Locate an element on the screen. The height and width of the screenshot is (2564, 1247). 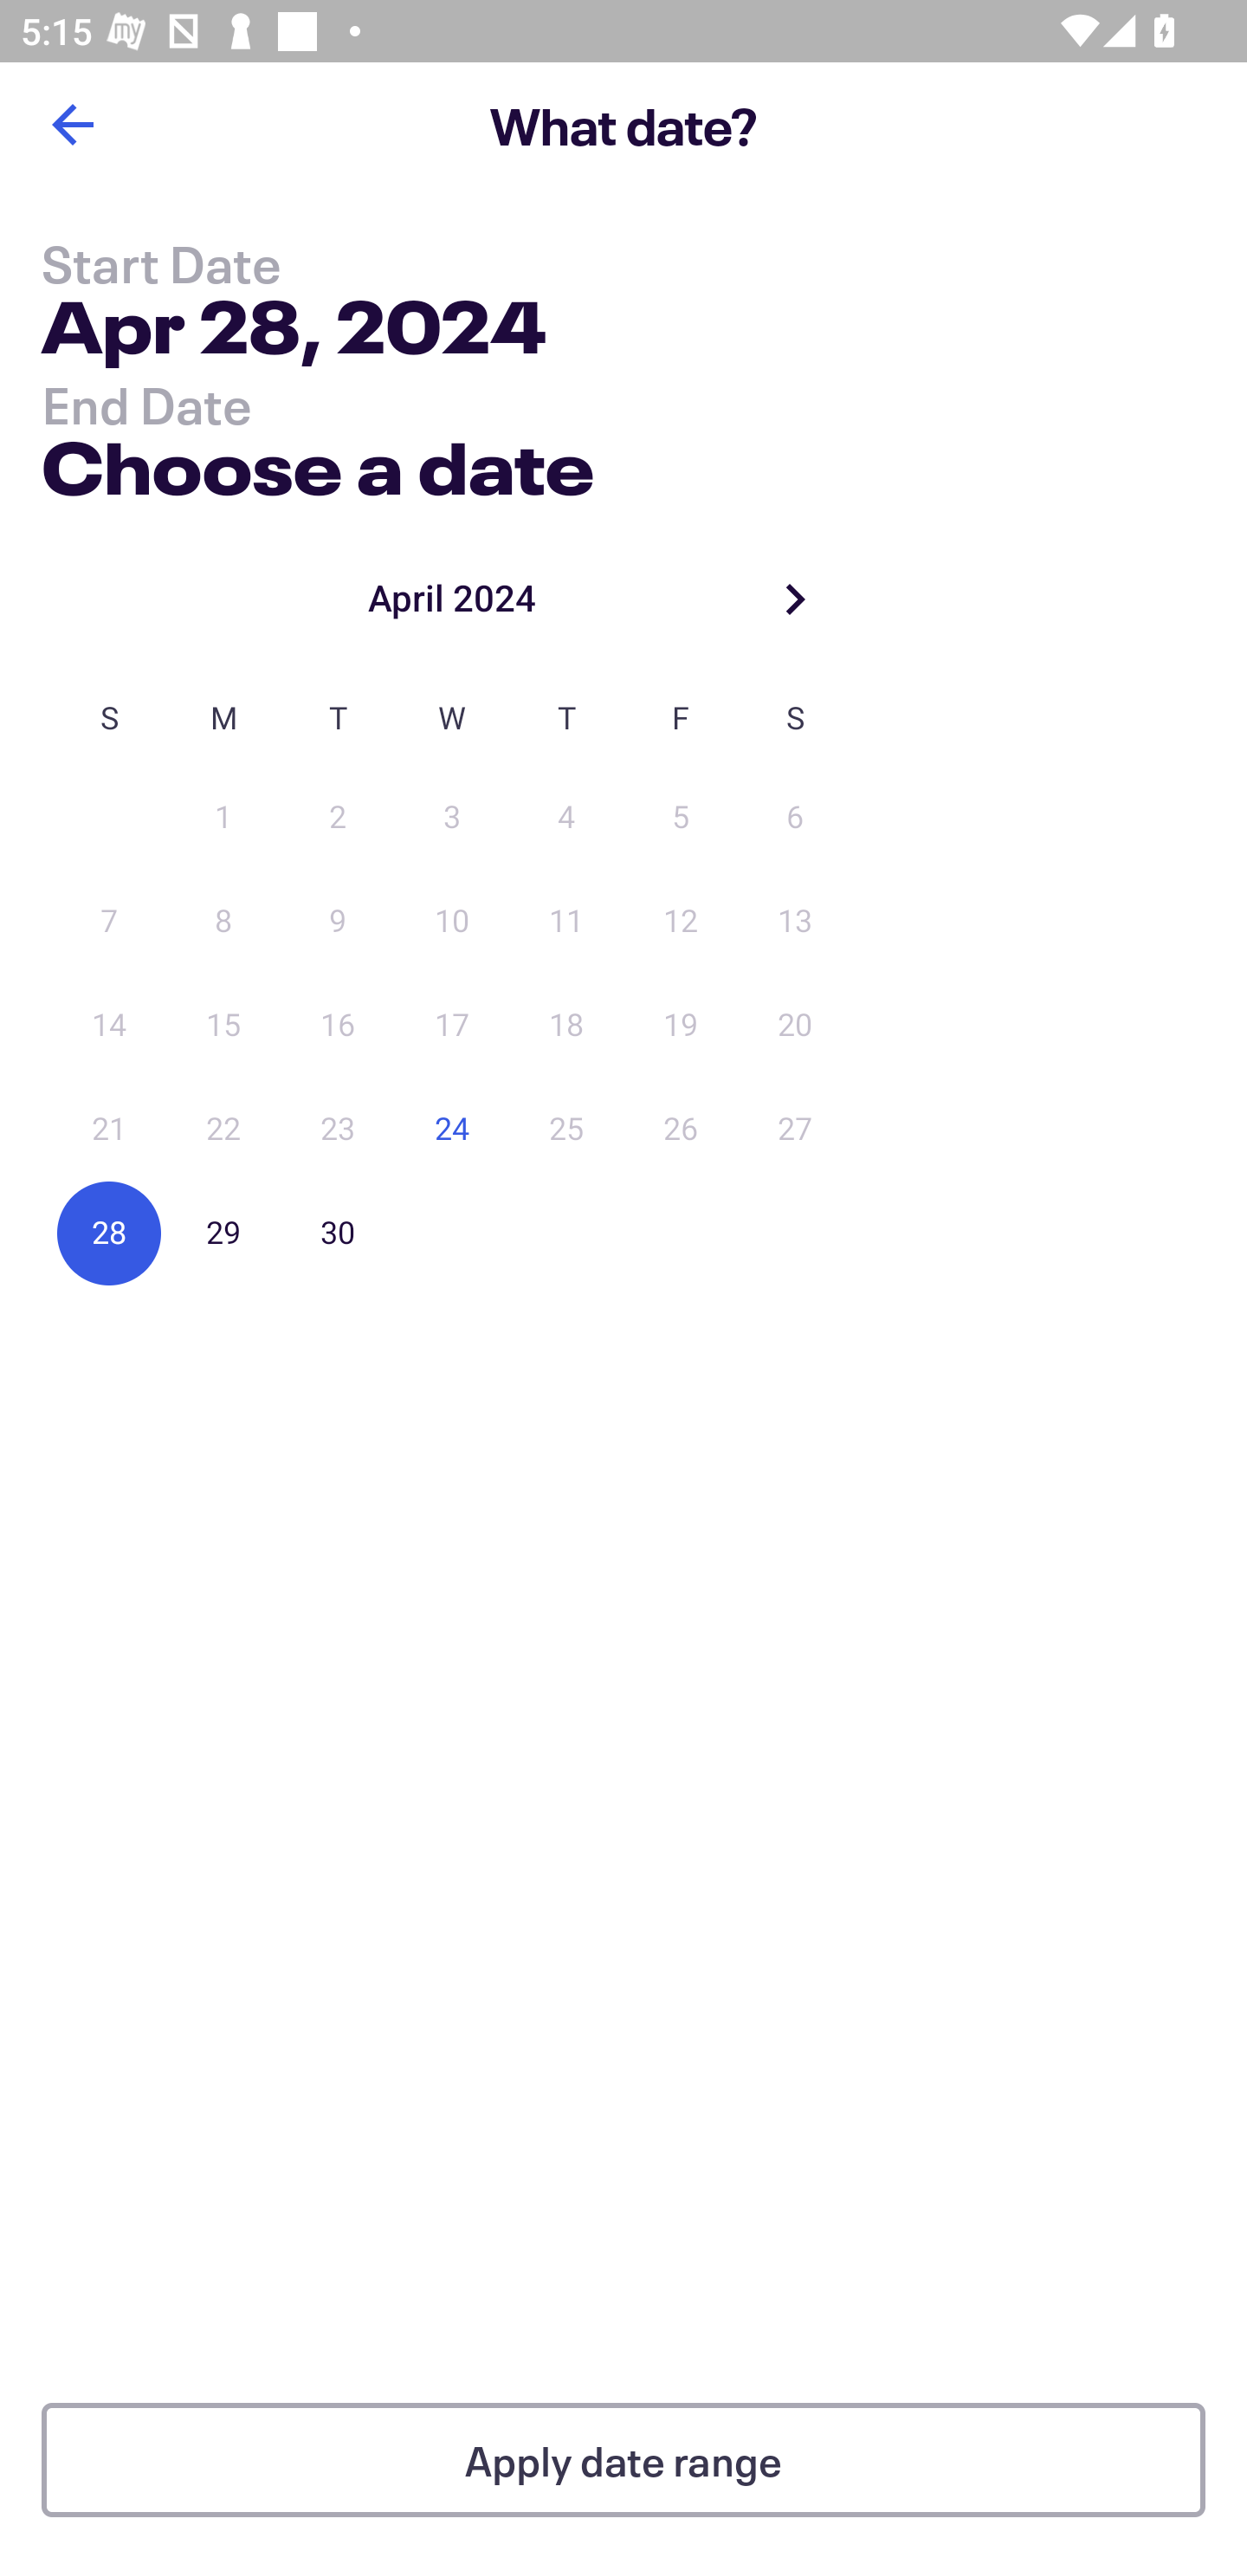
Choose a date is located at coordinates (317, 461).